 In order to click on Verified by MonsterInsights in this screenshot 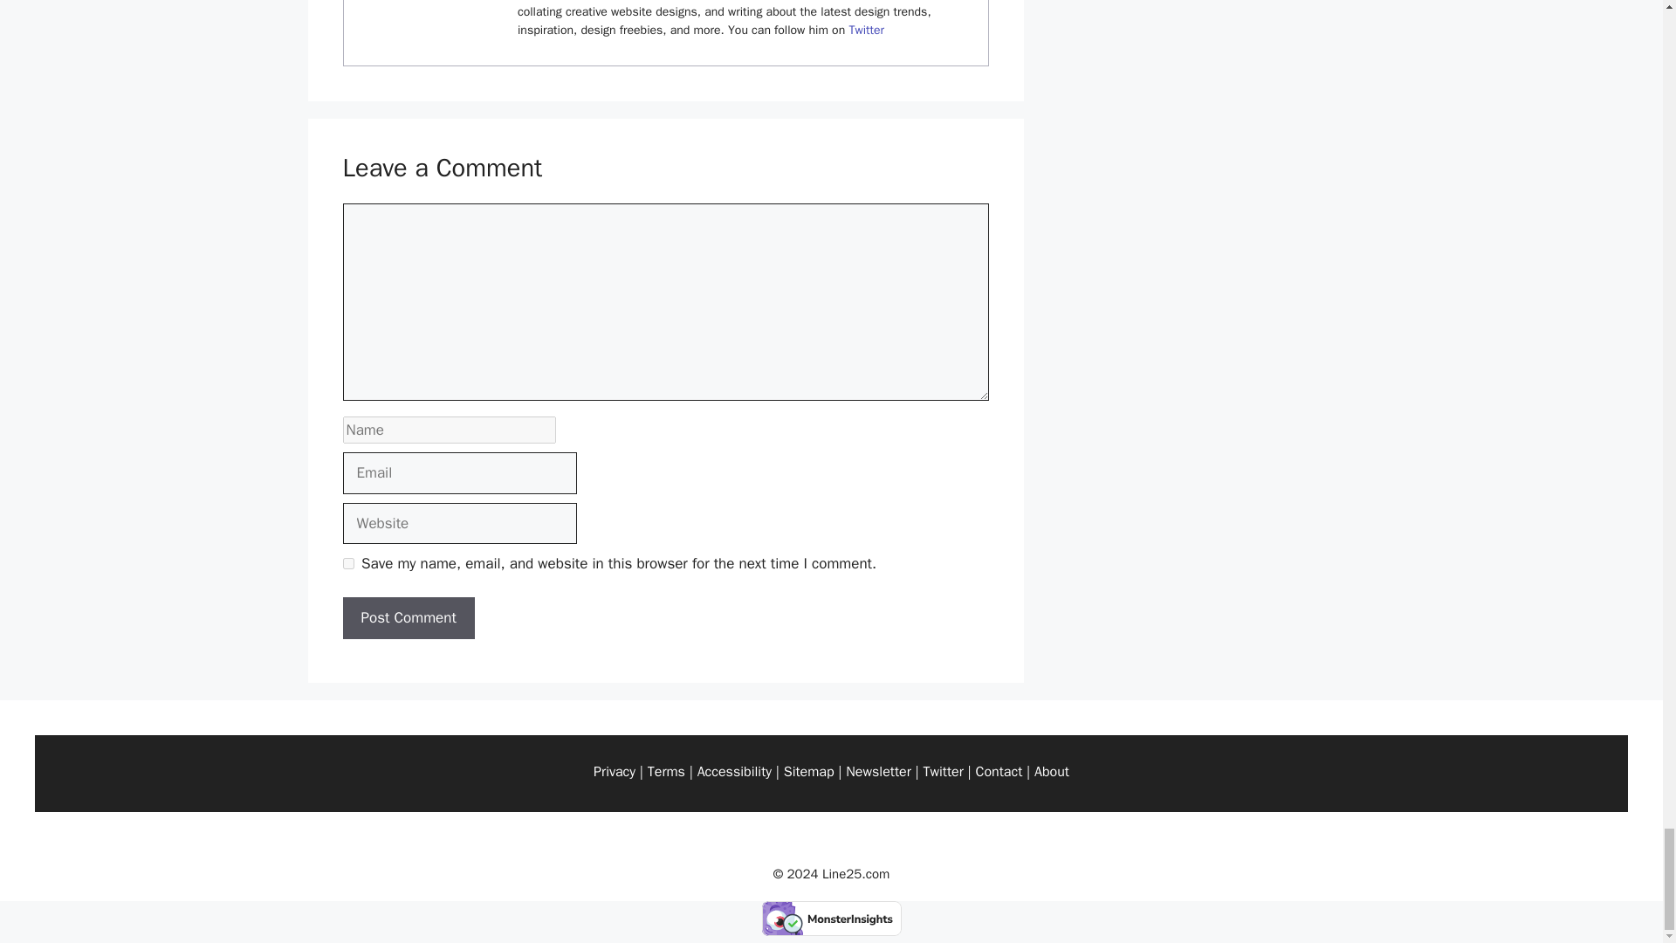, I will do `click(831, 919)`.